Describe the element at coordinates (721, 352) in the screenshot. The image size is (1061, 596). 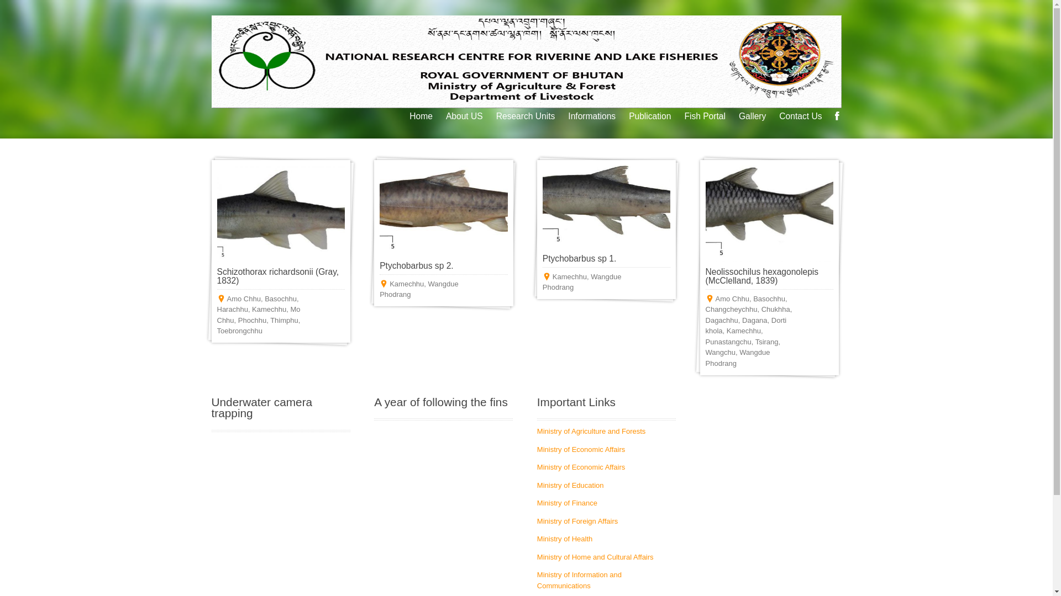
I see `Wangchu` at that location.